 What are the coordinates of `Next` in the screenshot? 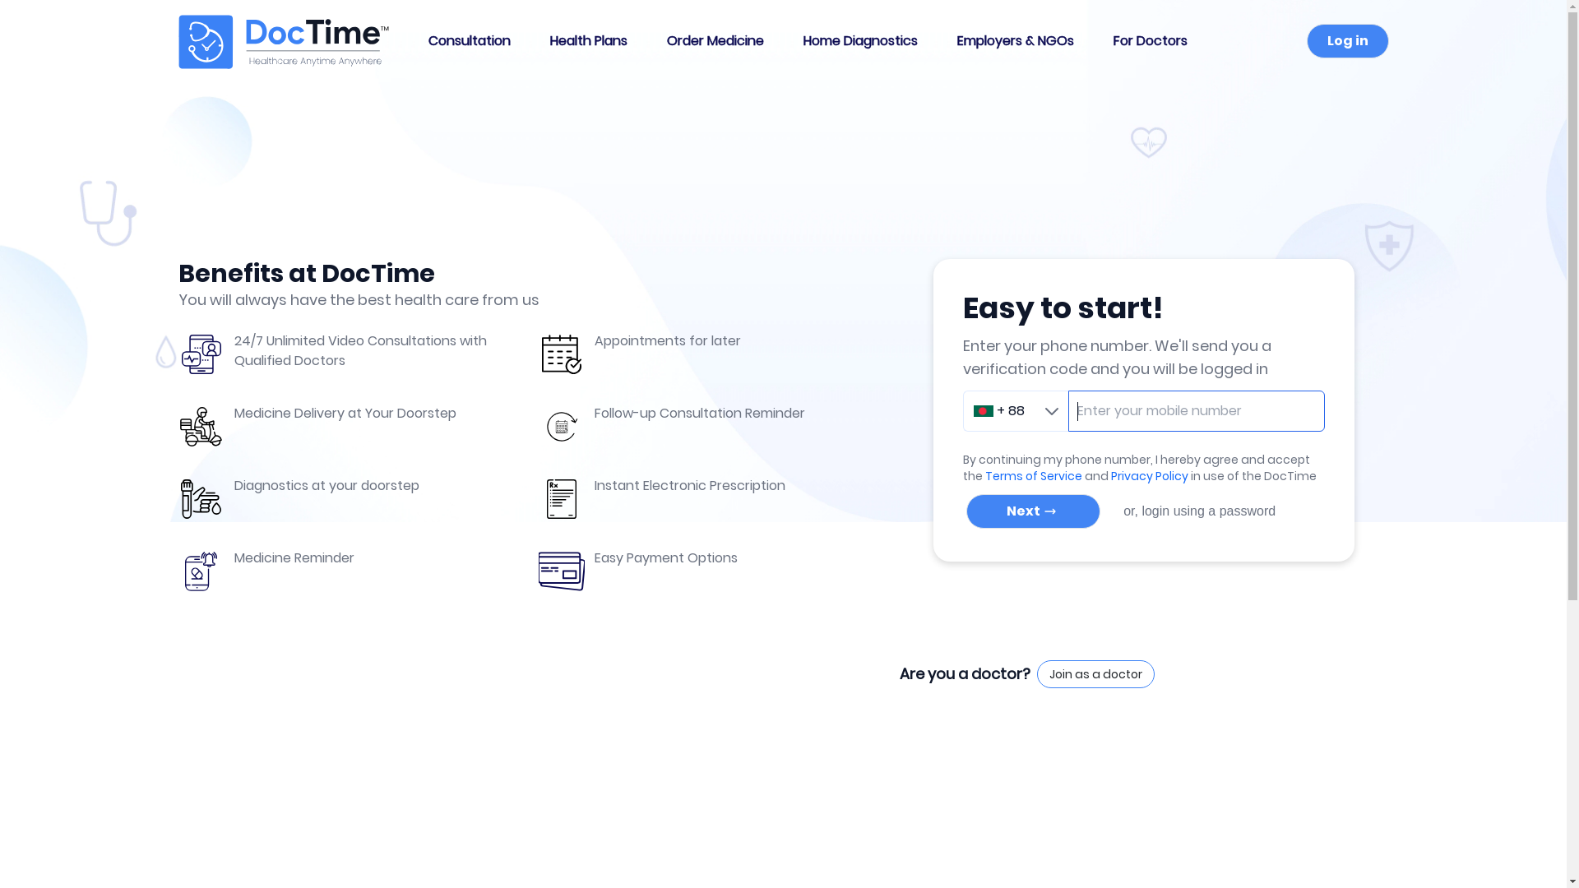 It's located at (1033, 511).